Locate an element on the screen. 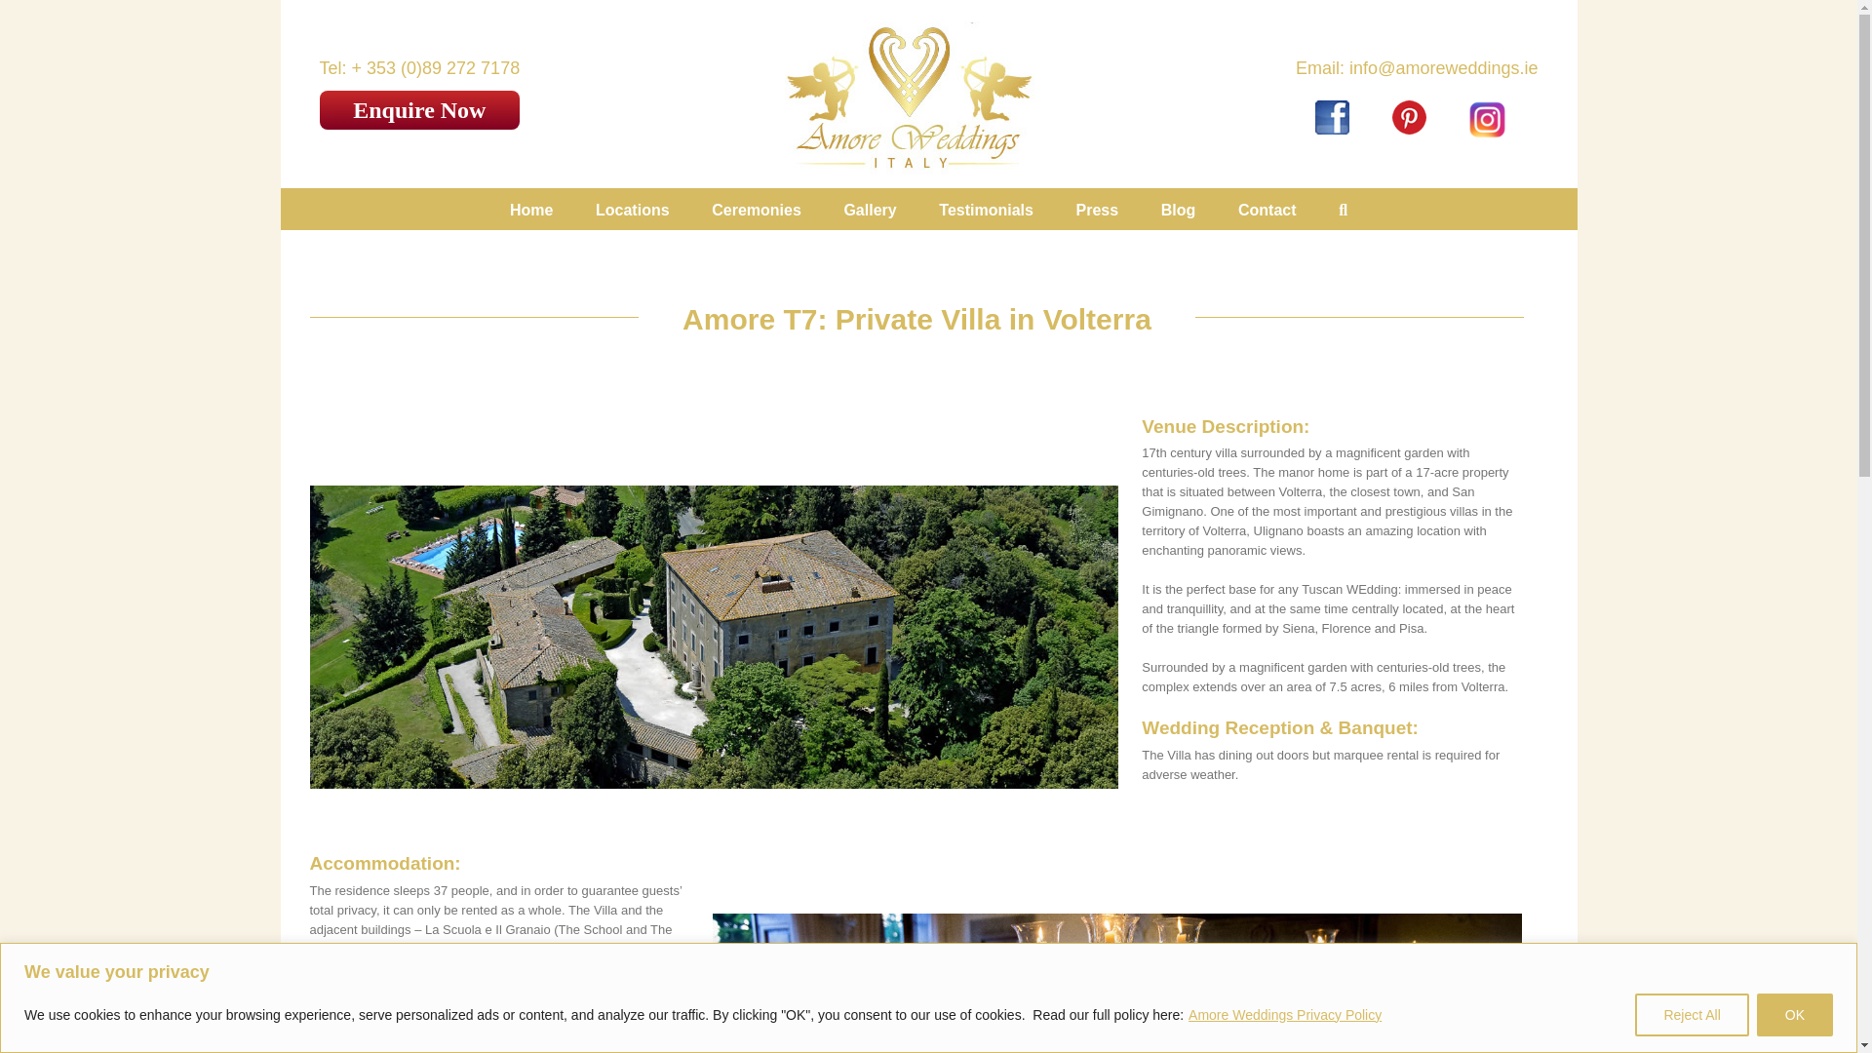 This screenshot has height=1053, width=1872. Press is located at coordinates (1098, 209).